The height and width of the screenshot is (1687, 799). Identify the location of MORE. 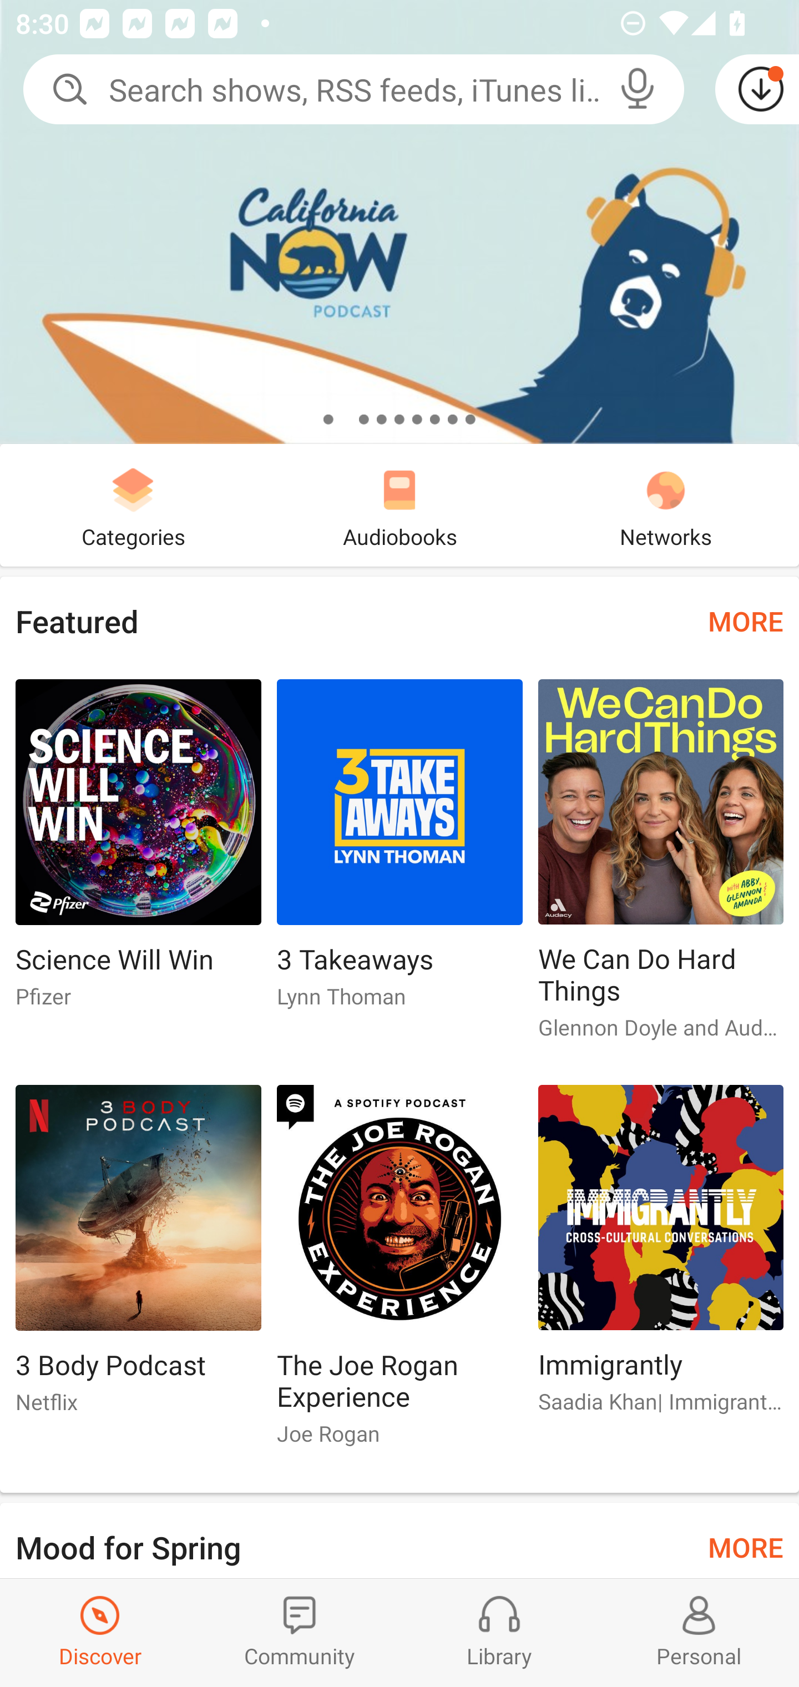
(746, 1546).